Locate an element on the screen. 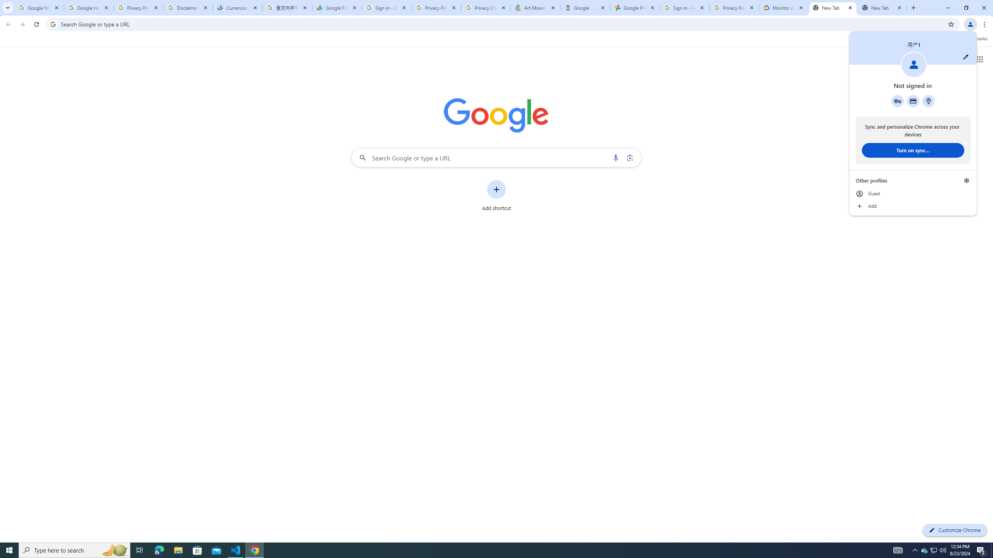  Running applications is located at coordinates (490, 550).